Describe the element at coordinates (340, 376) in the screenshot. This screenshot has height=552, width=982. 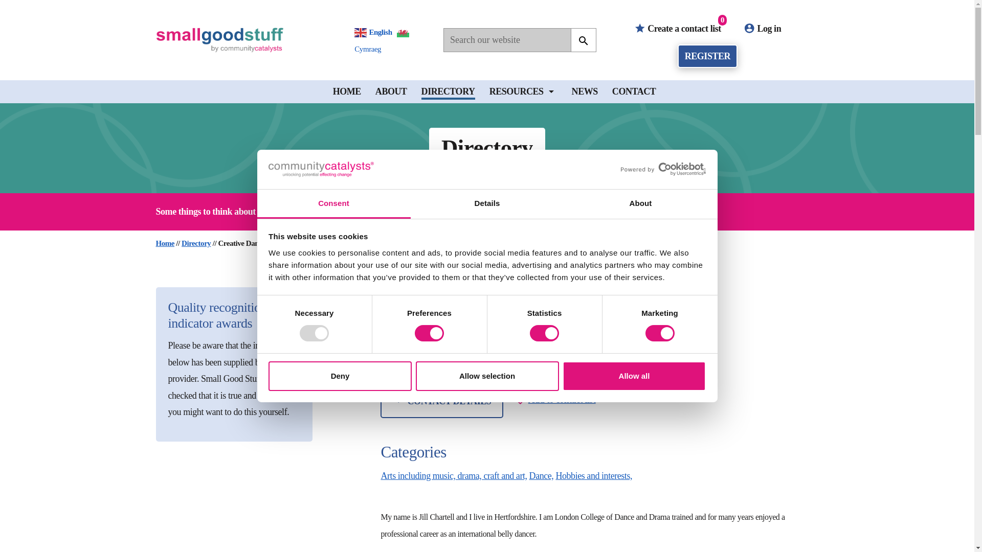
I see `Deny` at that location.